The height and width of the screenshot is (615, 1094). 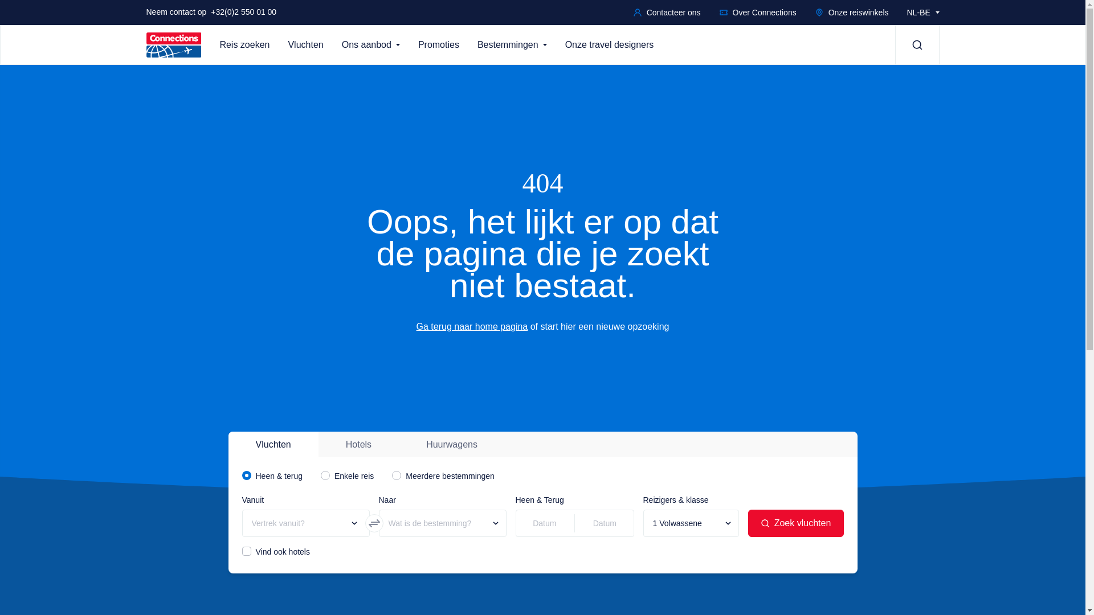 I want to click on 1 Volwassene, so click(x=691, y=523).